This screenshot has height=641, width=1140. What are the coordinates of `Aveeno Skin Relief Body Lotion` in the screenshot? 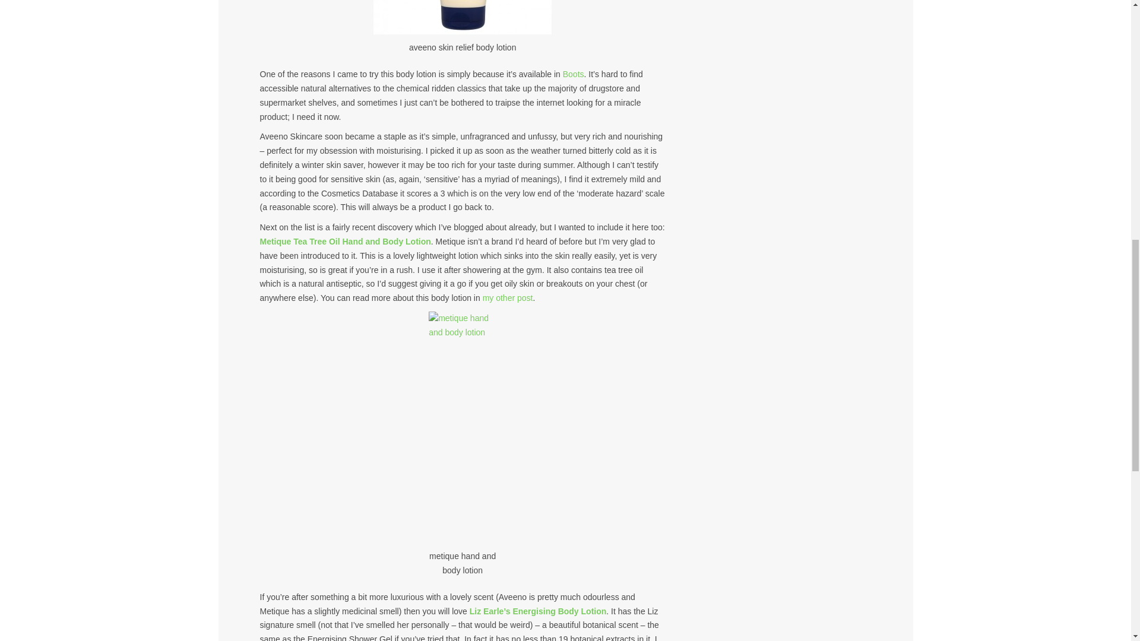 It's located at (574, 74).